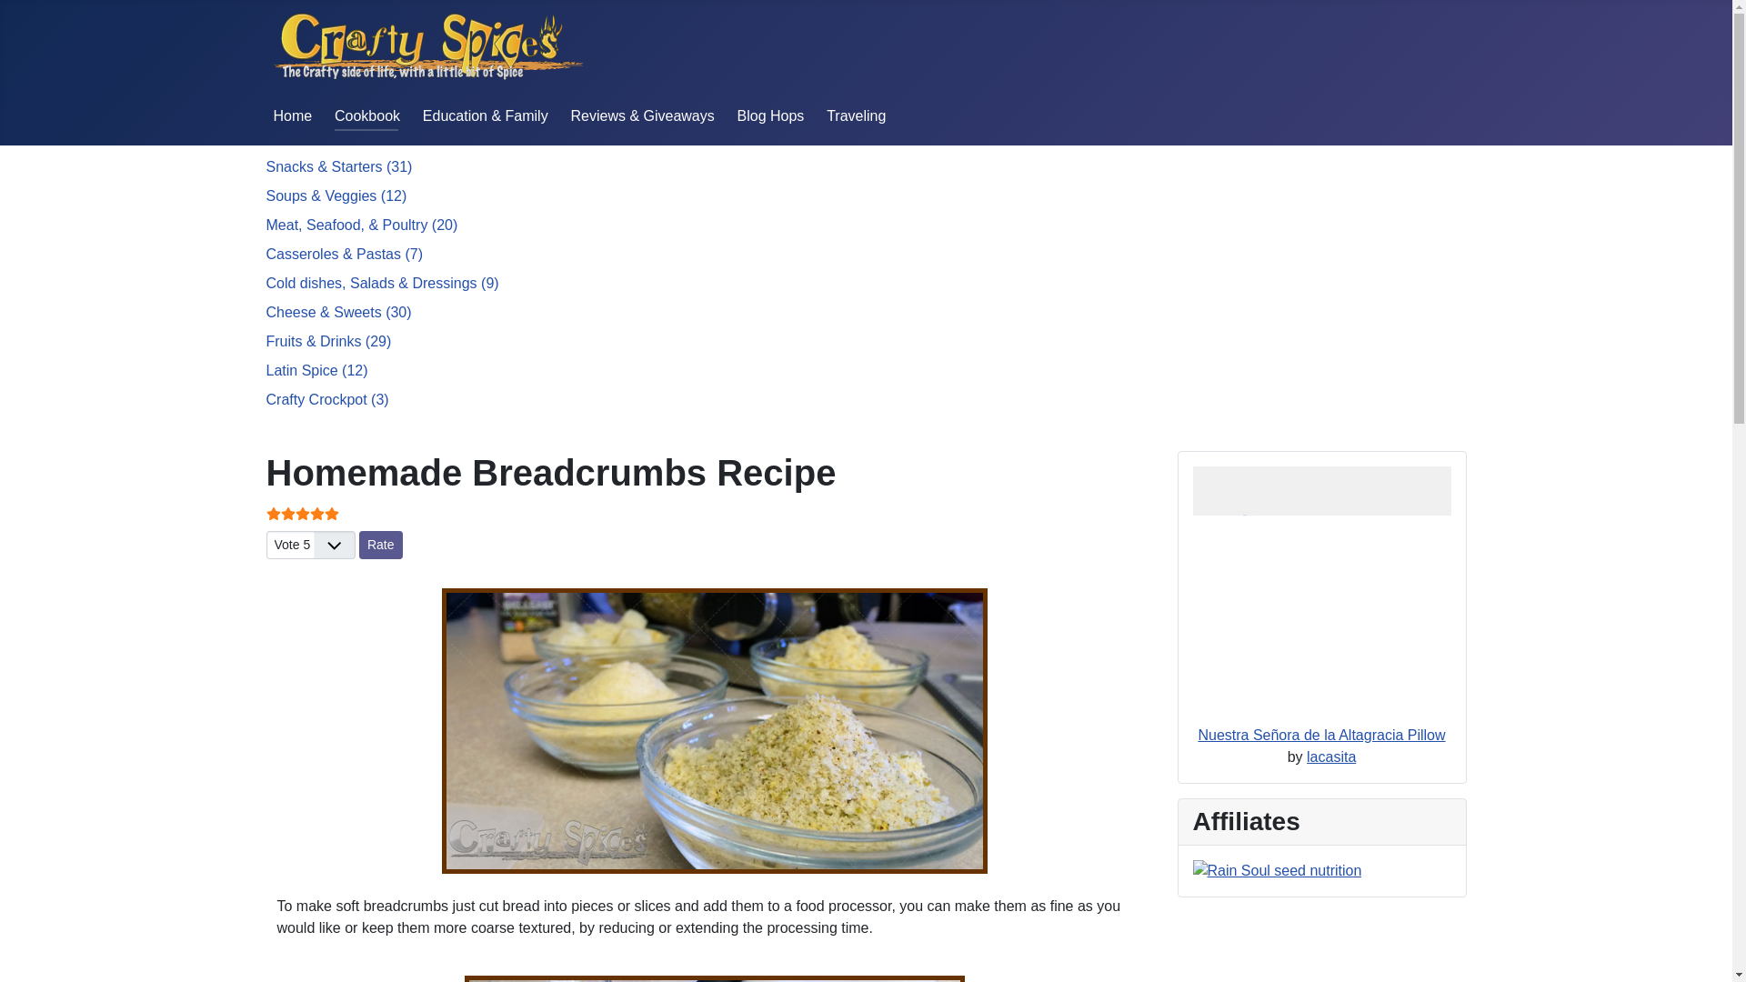 Image resolution: width=1746 pixels, height=982 pixels. I want to click on Cookbook, so click(367, 115).